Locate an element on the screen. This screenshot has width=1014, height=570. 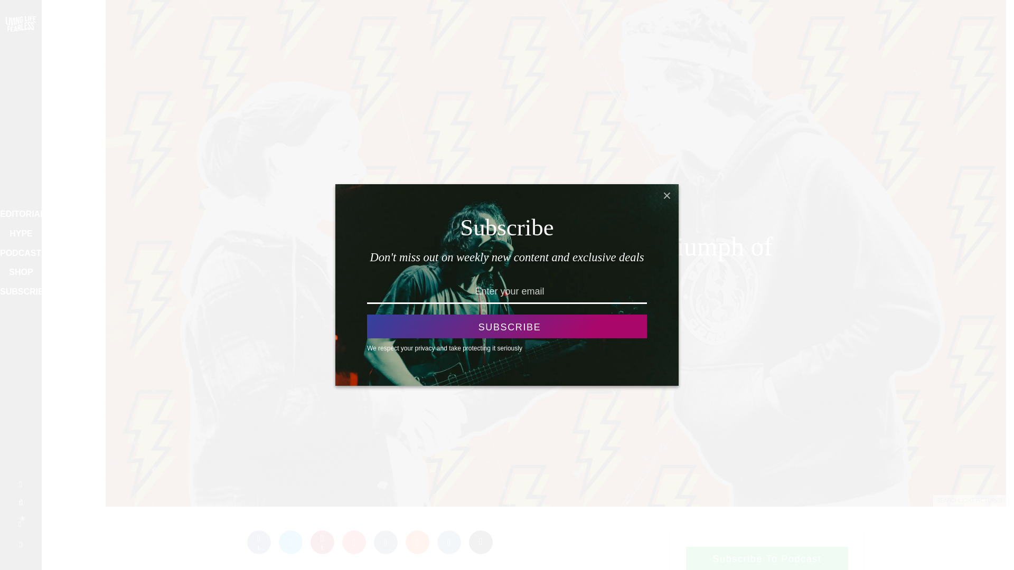
1 is located at coordinates (322, 542).